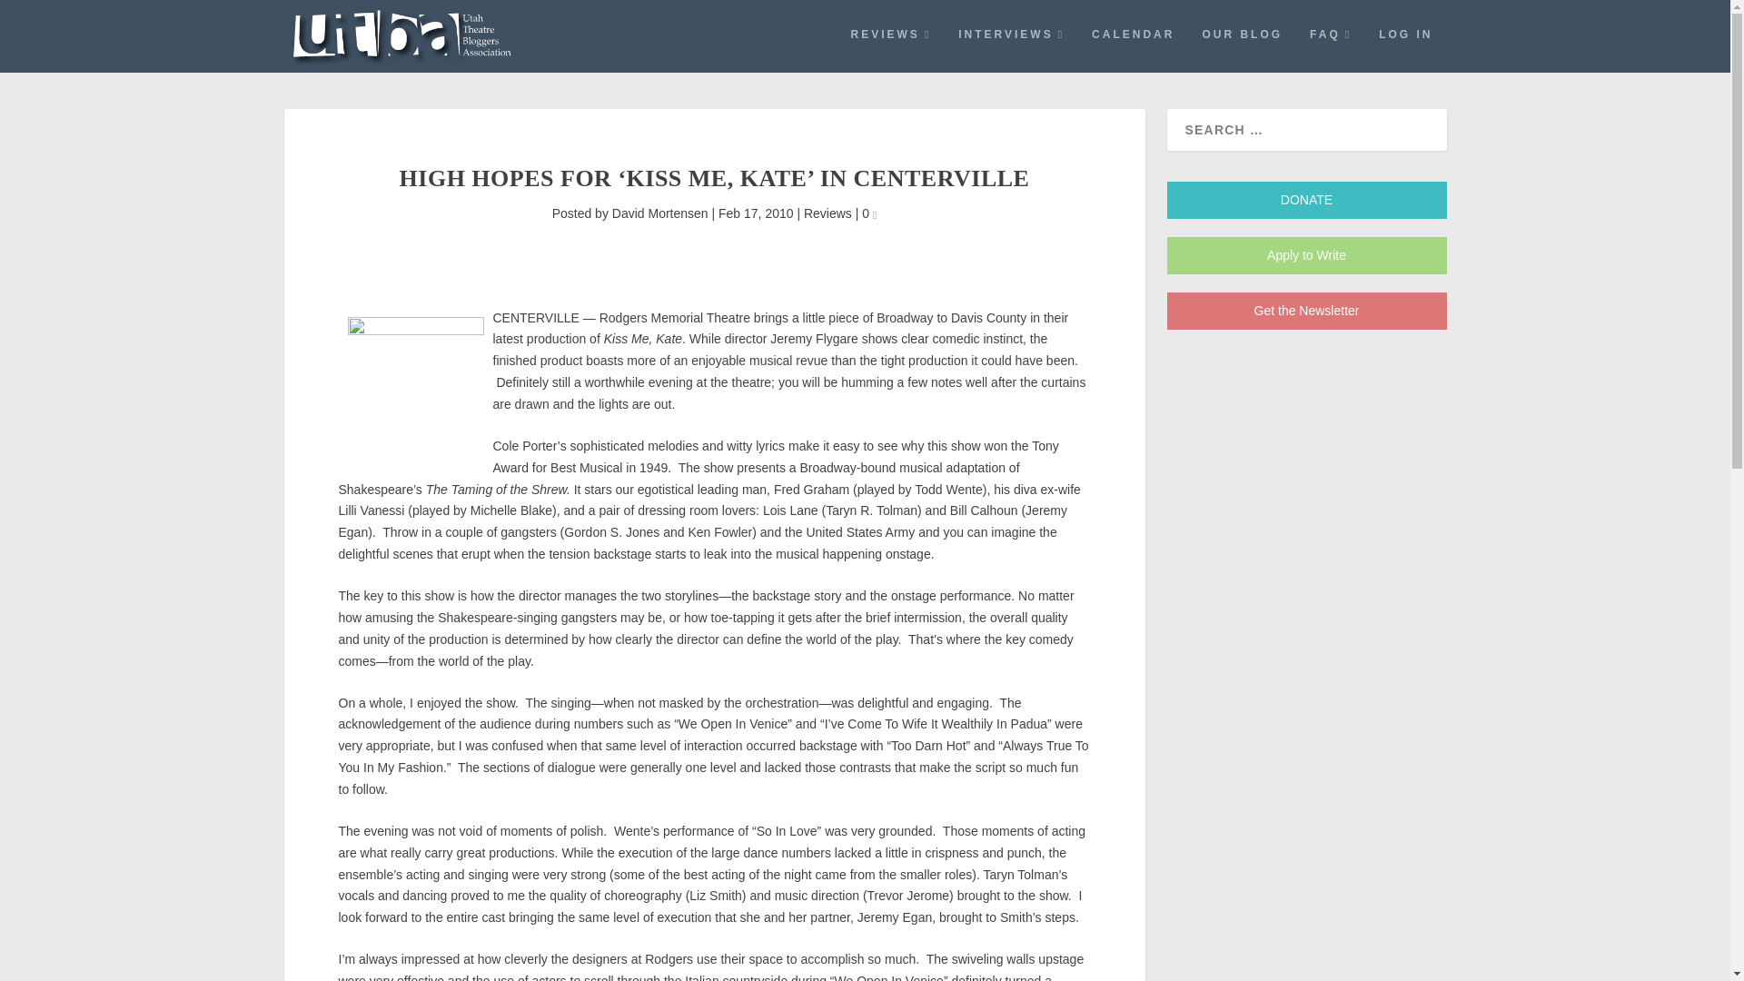  Describe the element at coordinates (1405, 49) in the screenshot. I see `LOG IN` at that location.